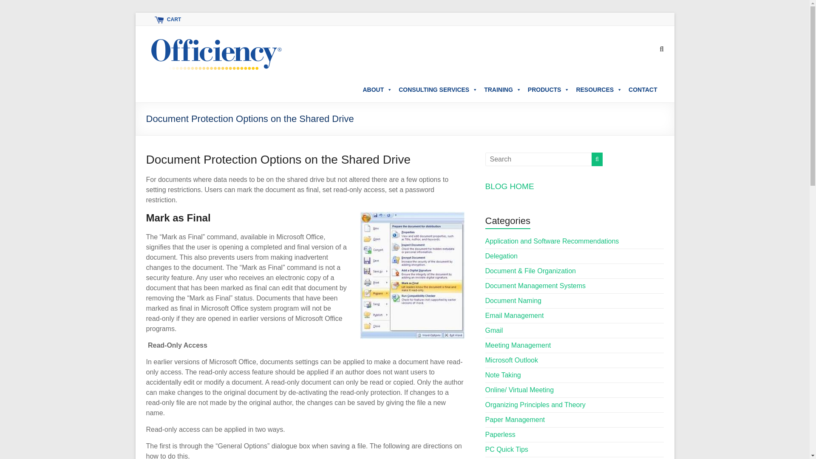 The image size is (816, 459). Describe the element at coordinates (438, 90) in the screenshot. I see `CONSULTING SERVICES` at that location.